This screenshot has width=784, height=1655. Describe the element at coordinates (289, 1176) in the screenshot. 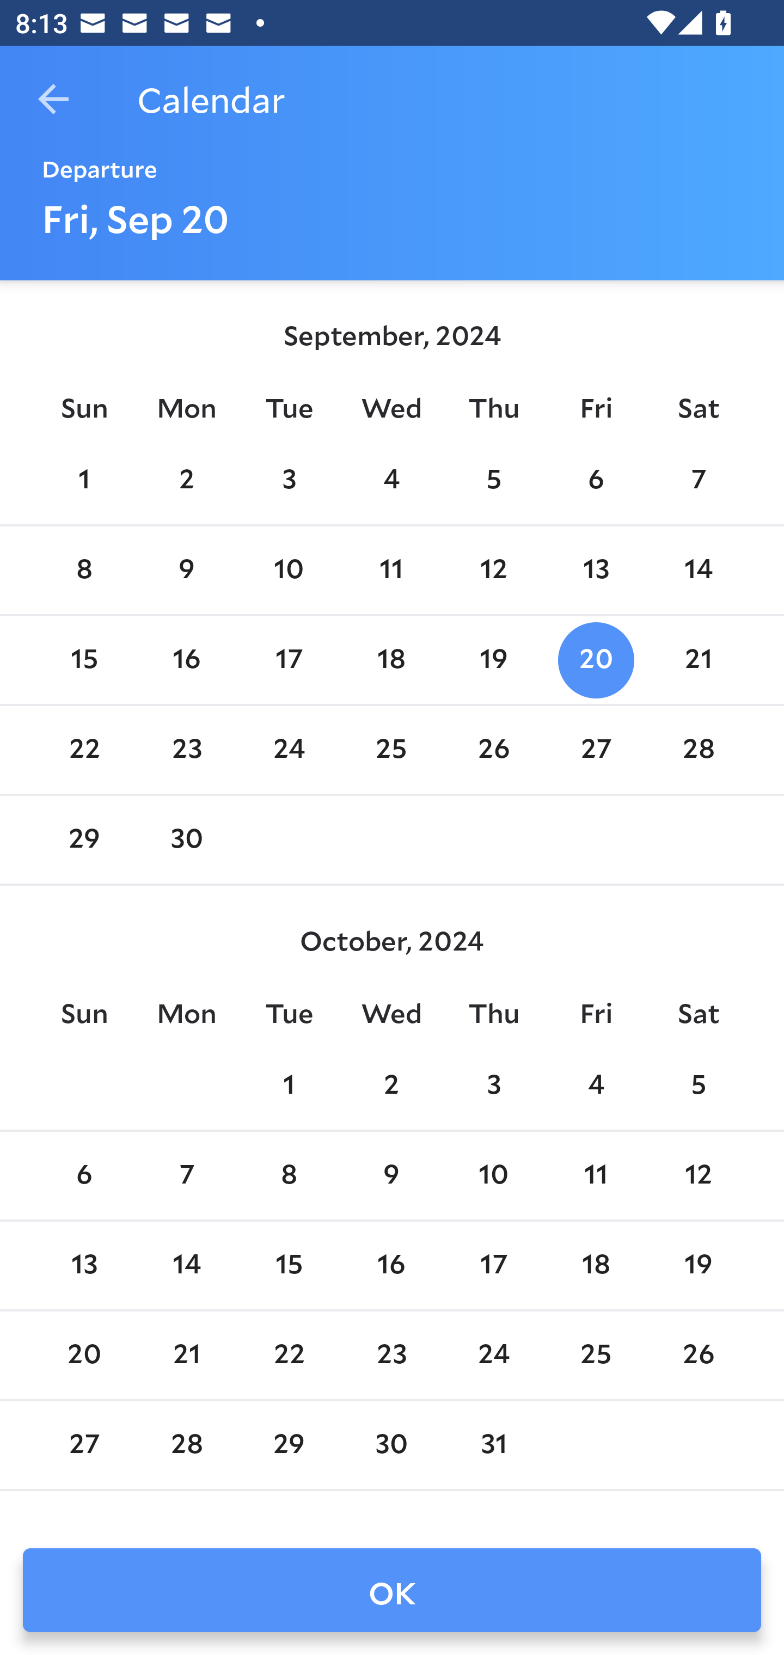

I see `8` at that location.